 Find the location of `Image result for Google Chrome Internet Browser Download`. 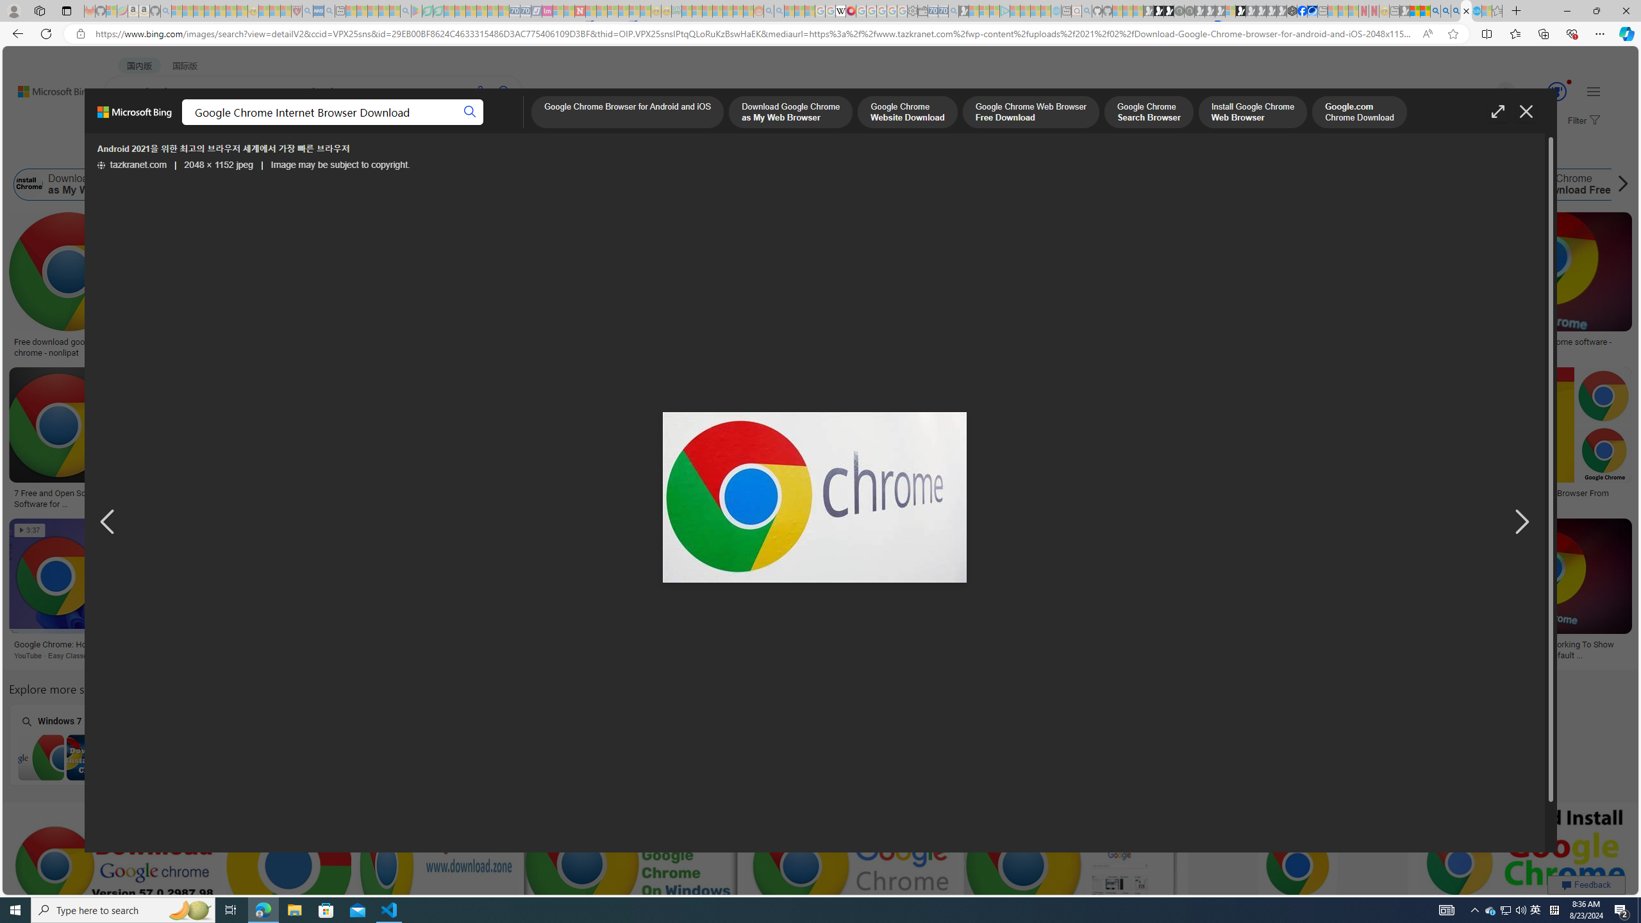

Image result for Google Chrome Internet Browser Download is located at coordinates (1524, 865).